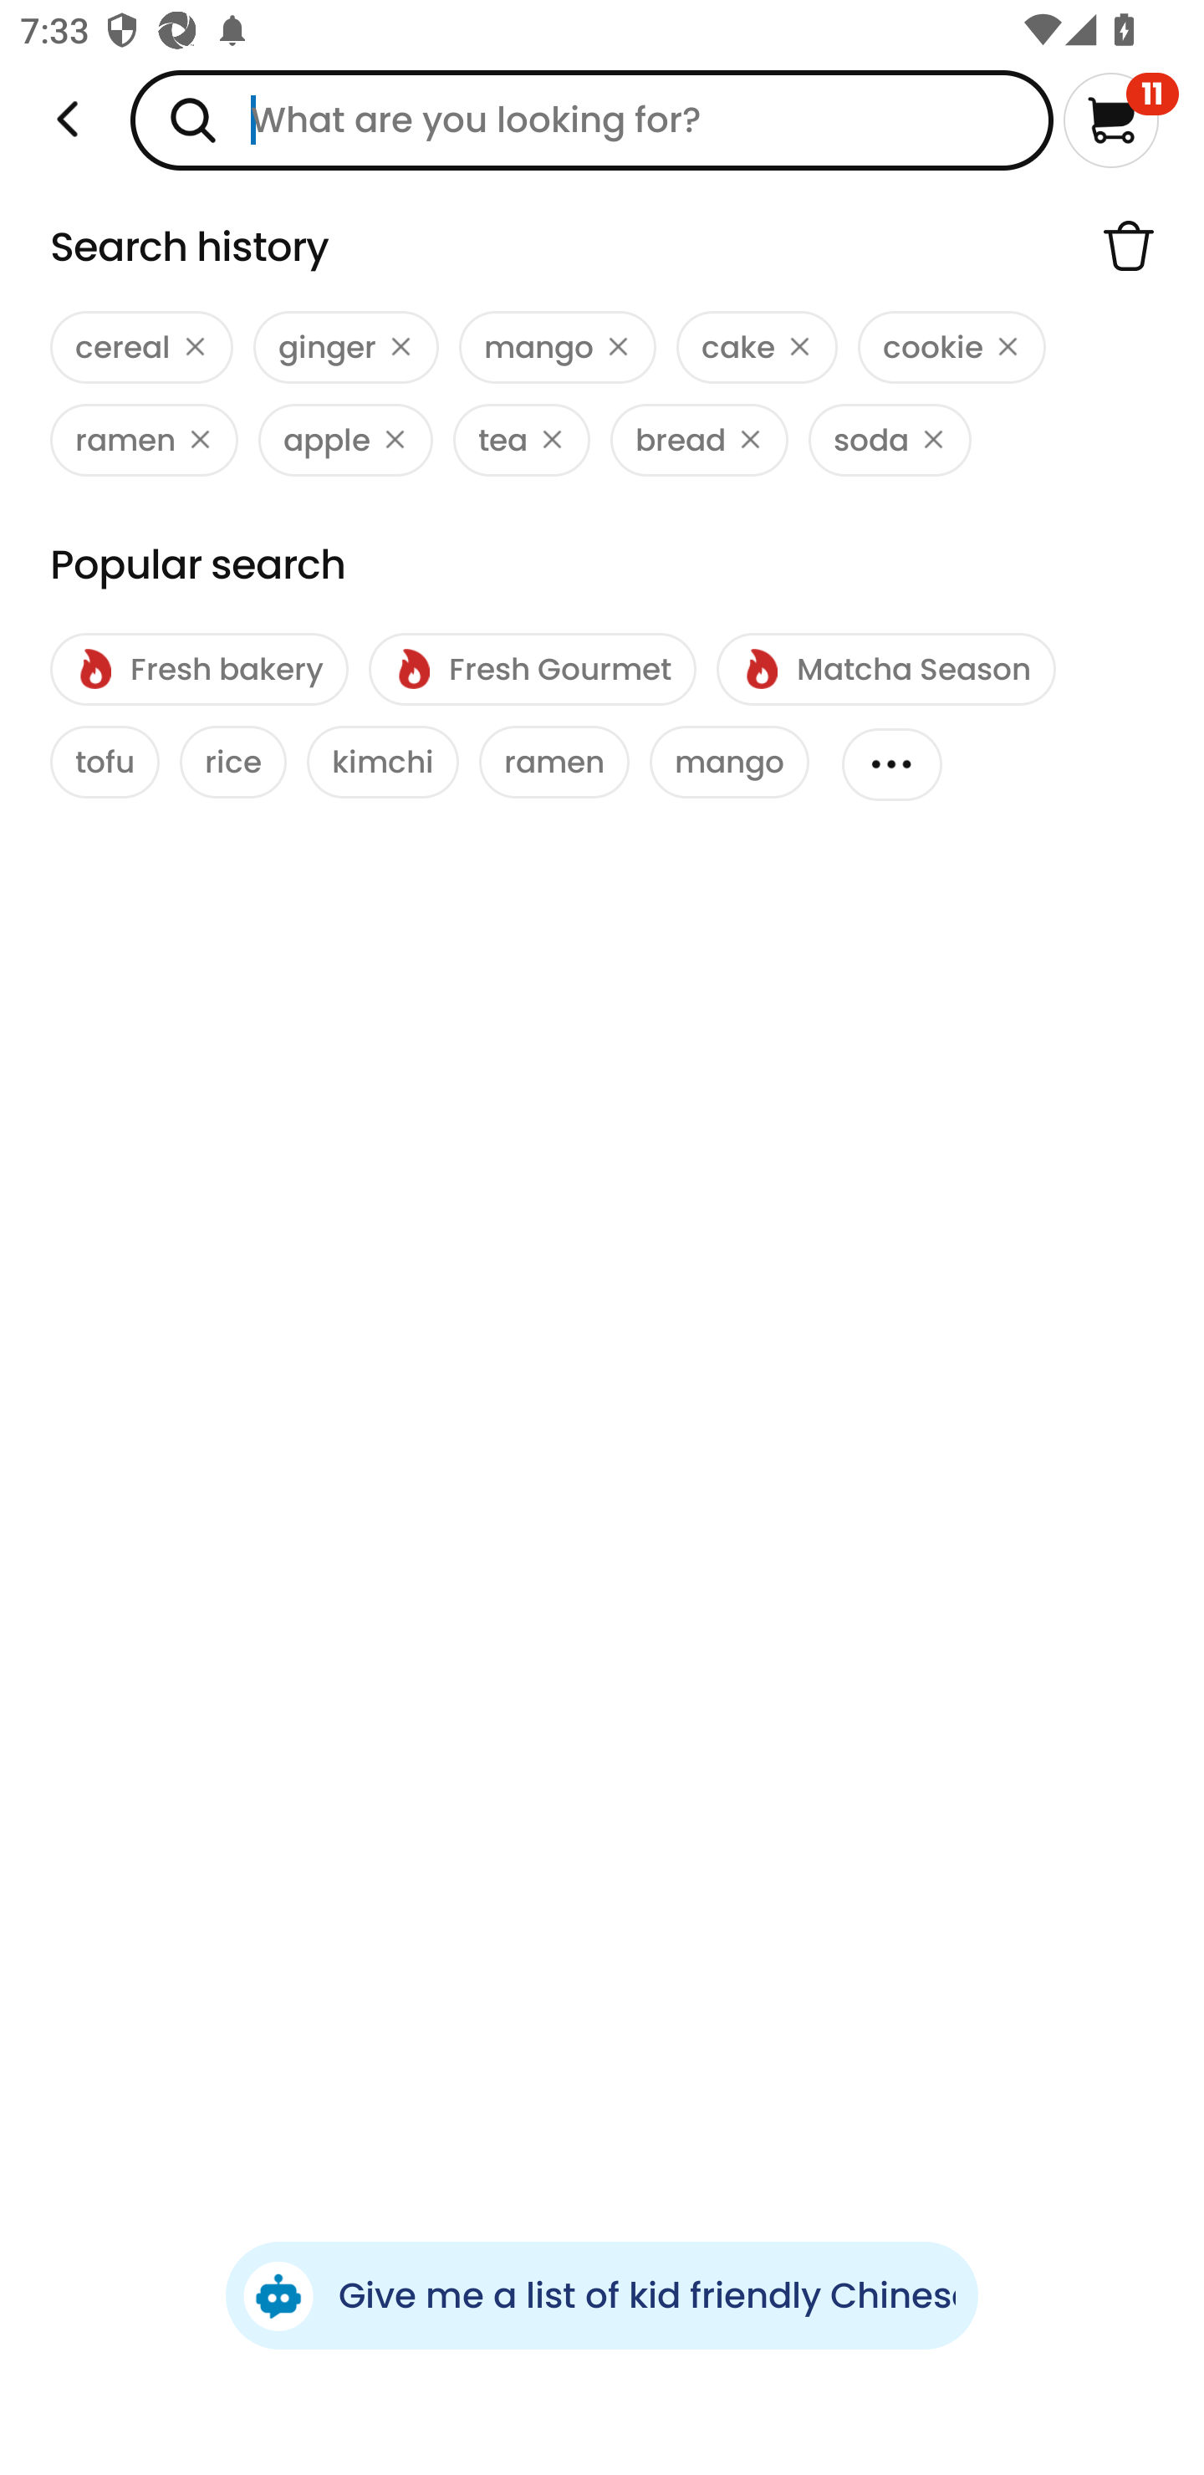 This screenshot has width=1204, height=2475. What do you see at coordinates (729, 763) in the screenshot?
I see `mango` at bounding box center [729, 763].